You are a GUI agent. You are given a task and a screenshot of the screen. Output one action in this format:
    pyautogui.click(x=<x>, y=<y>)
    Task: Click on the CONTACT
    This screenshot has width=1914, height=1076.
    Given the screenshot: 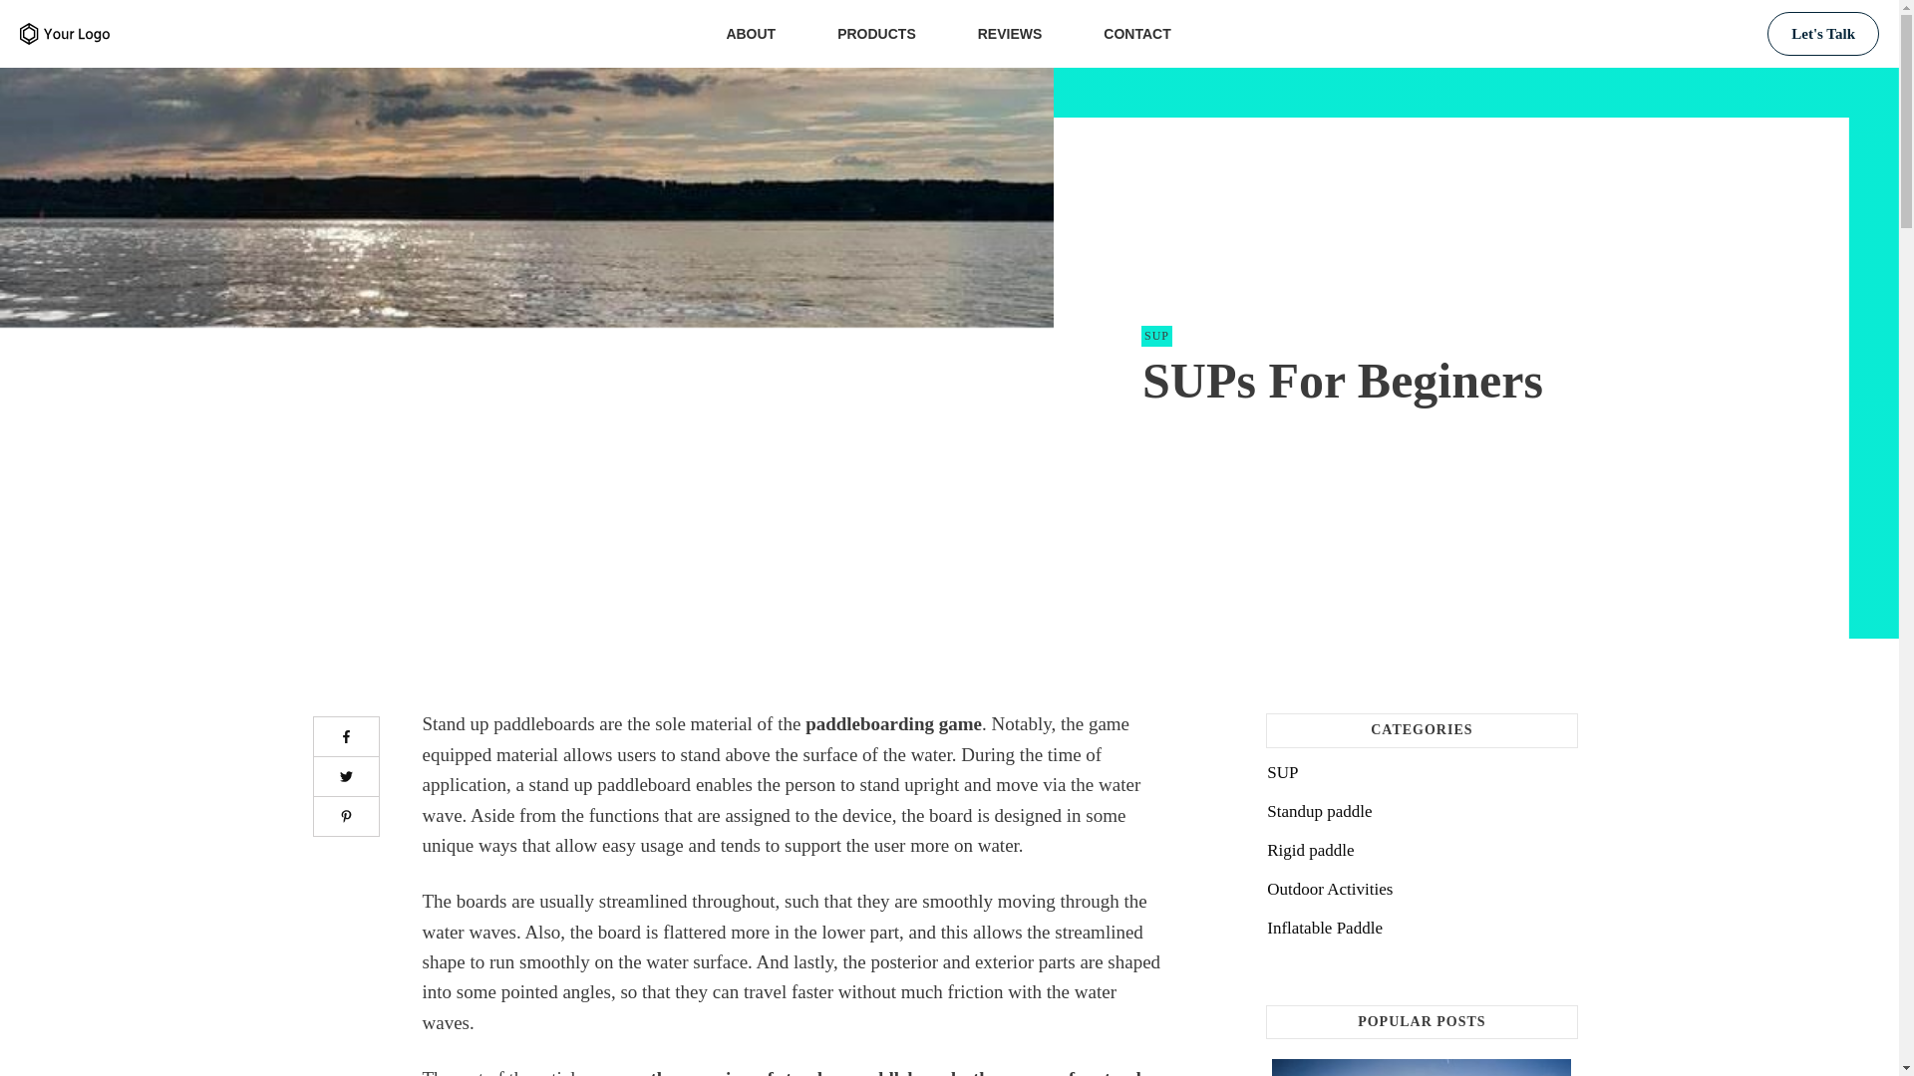 What is the action you would take?
    pyautogui.click(x=1136, y=34)
    